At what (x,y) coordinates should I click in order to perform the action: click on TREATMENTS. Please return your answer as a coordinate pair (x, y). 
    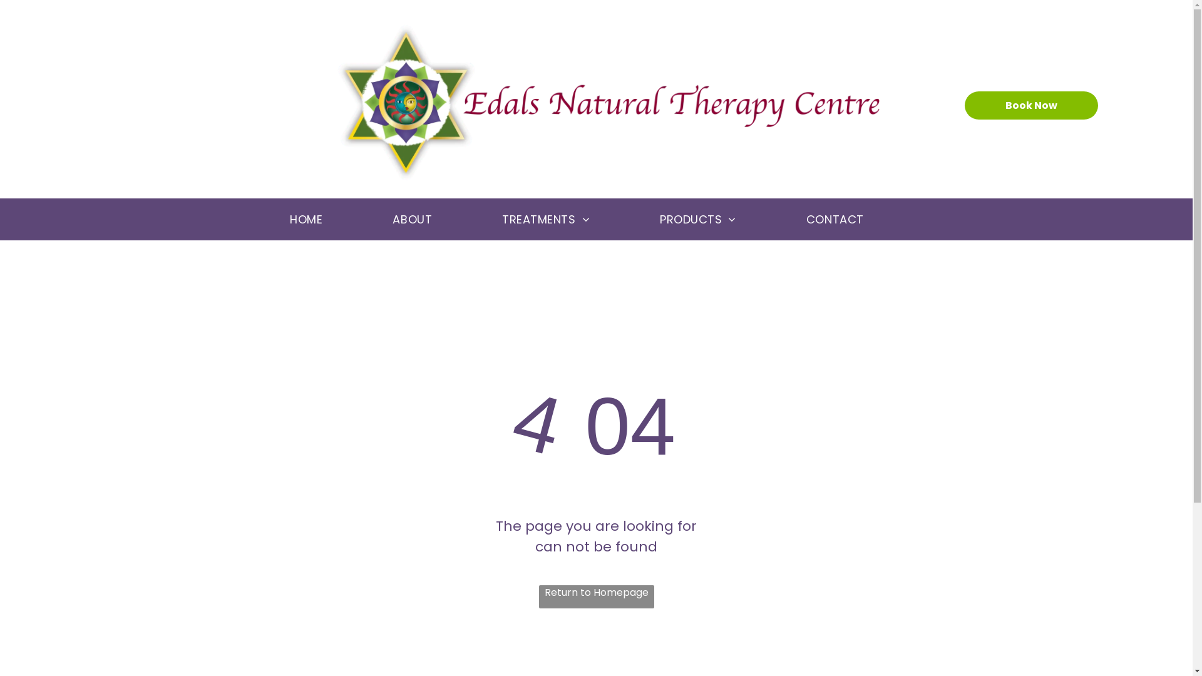
    Looking at the image, I should click on (565, 219).